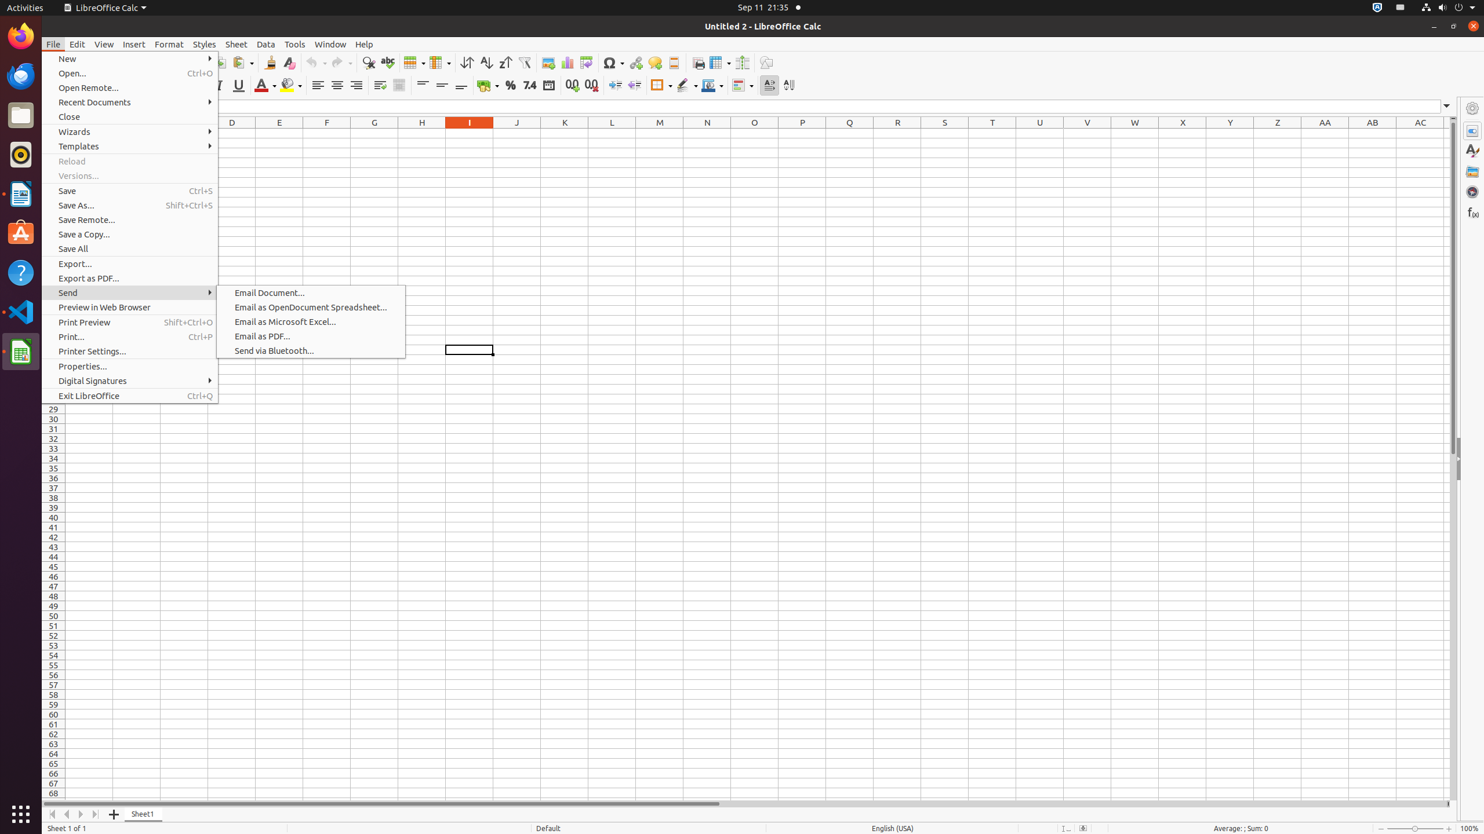 This screenshot has height=834, width=1484. I want to click on Border Color, so click(712, 86).